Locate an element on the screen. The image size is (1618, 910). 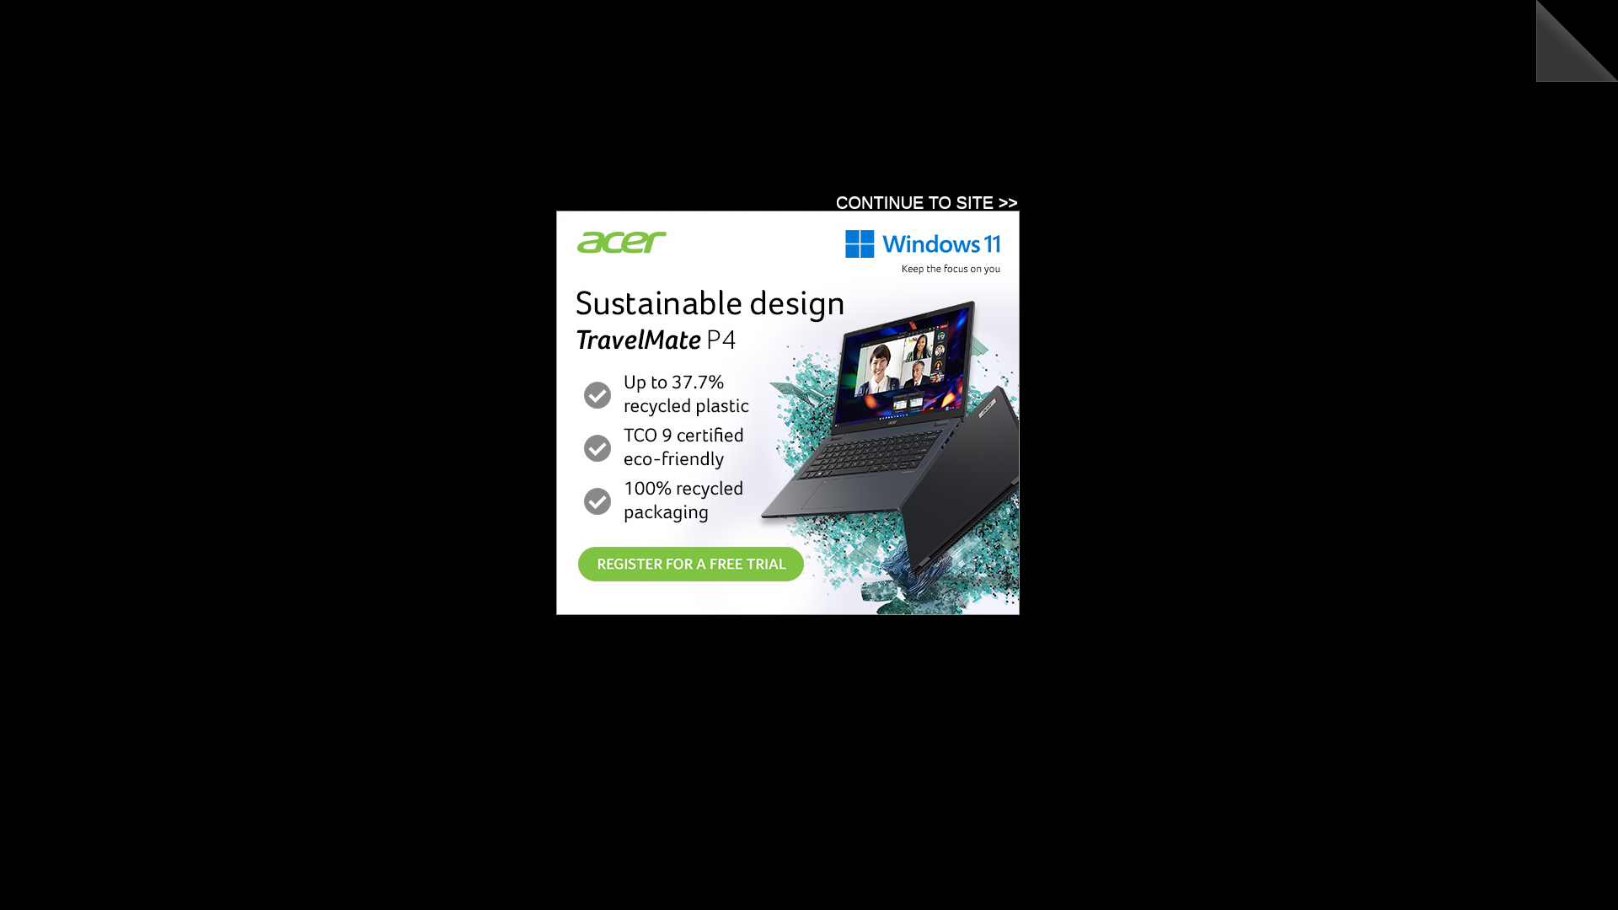
Clarifiers is located at coordinates (672, 807).